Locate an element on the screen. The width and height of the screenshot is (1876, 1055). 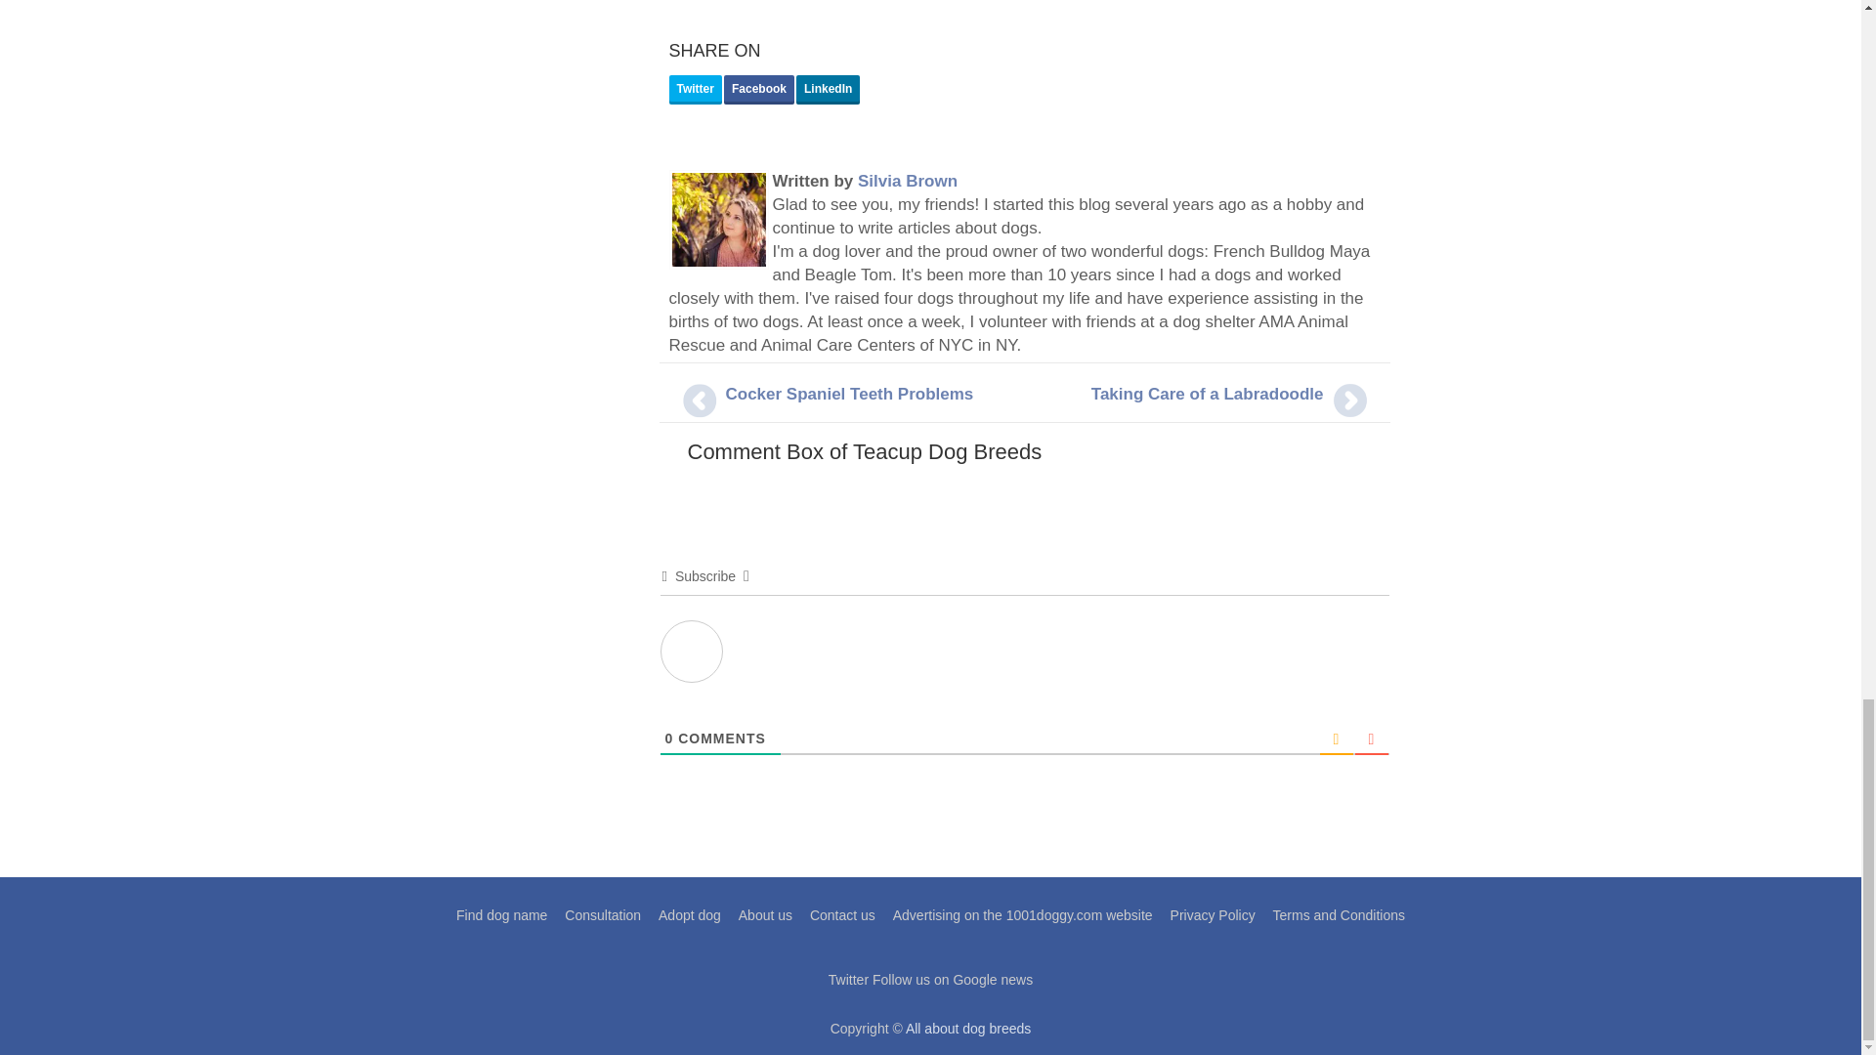
Facebook is located at coordinates (758, 89).